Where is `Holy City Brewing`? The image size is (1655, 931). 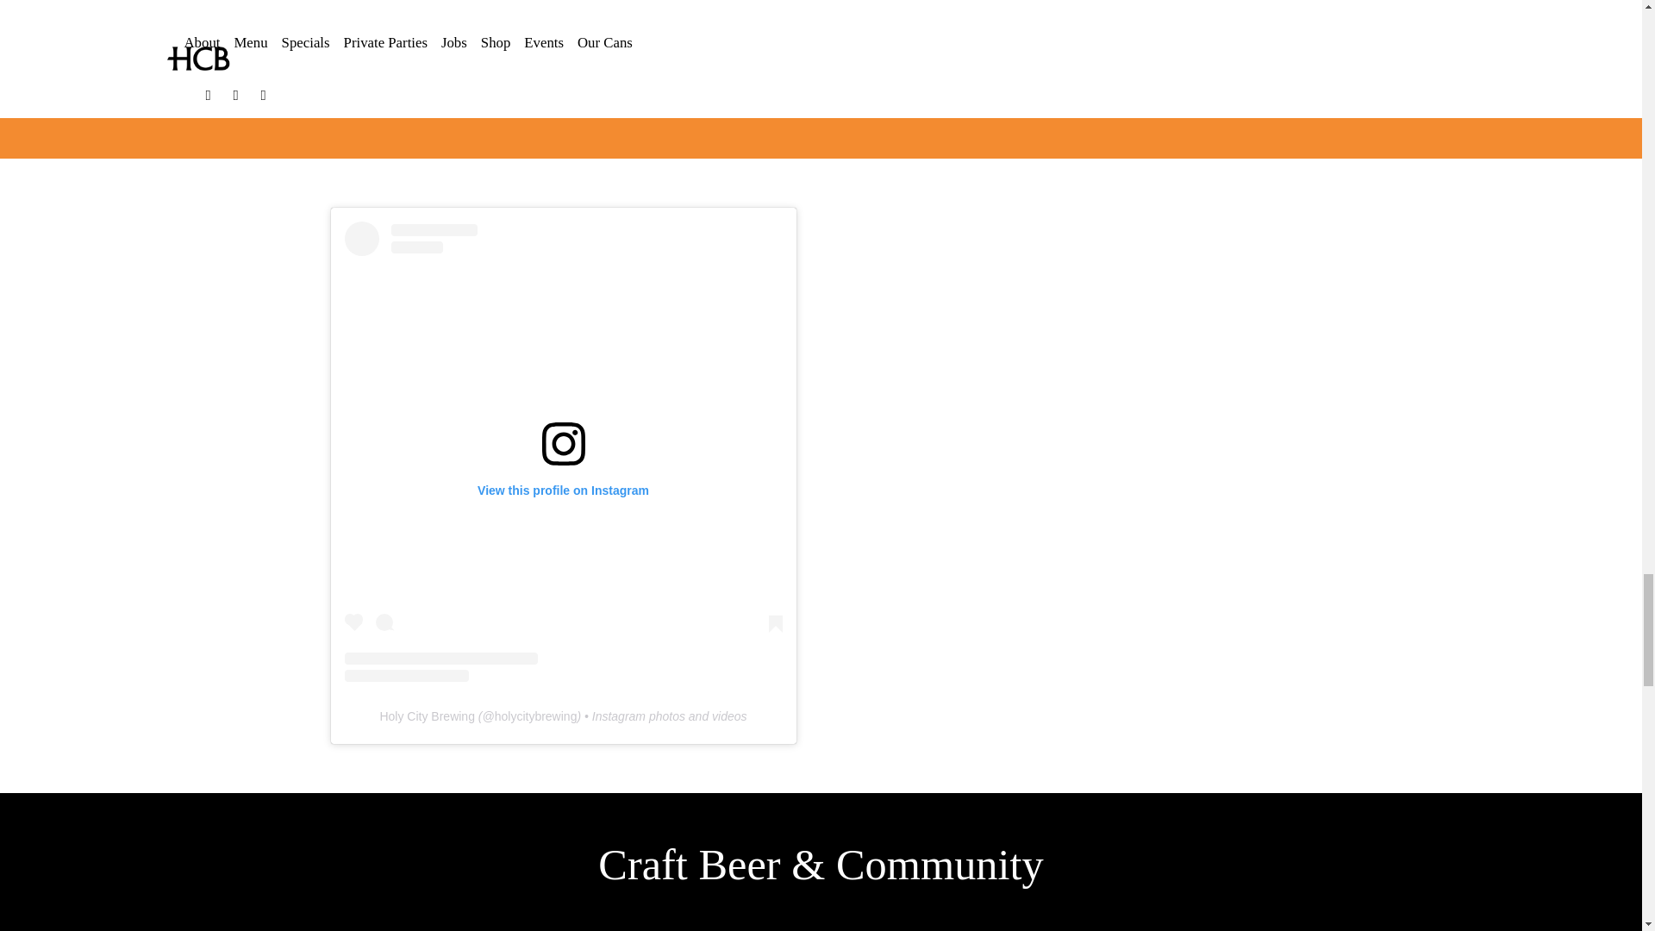
Holy City Brewing is located at coordinates (426, 715).